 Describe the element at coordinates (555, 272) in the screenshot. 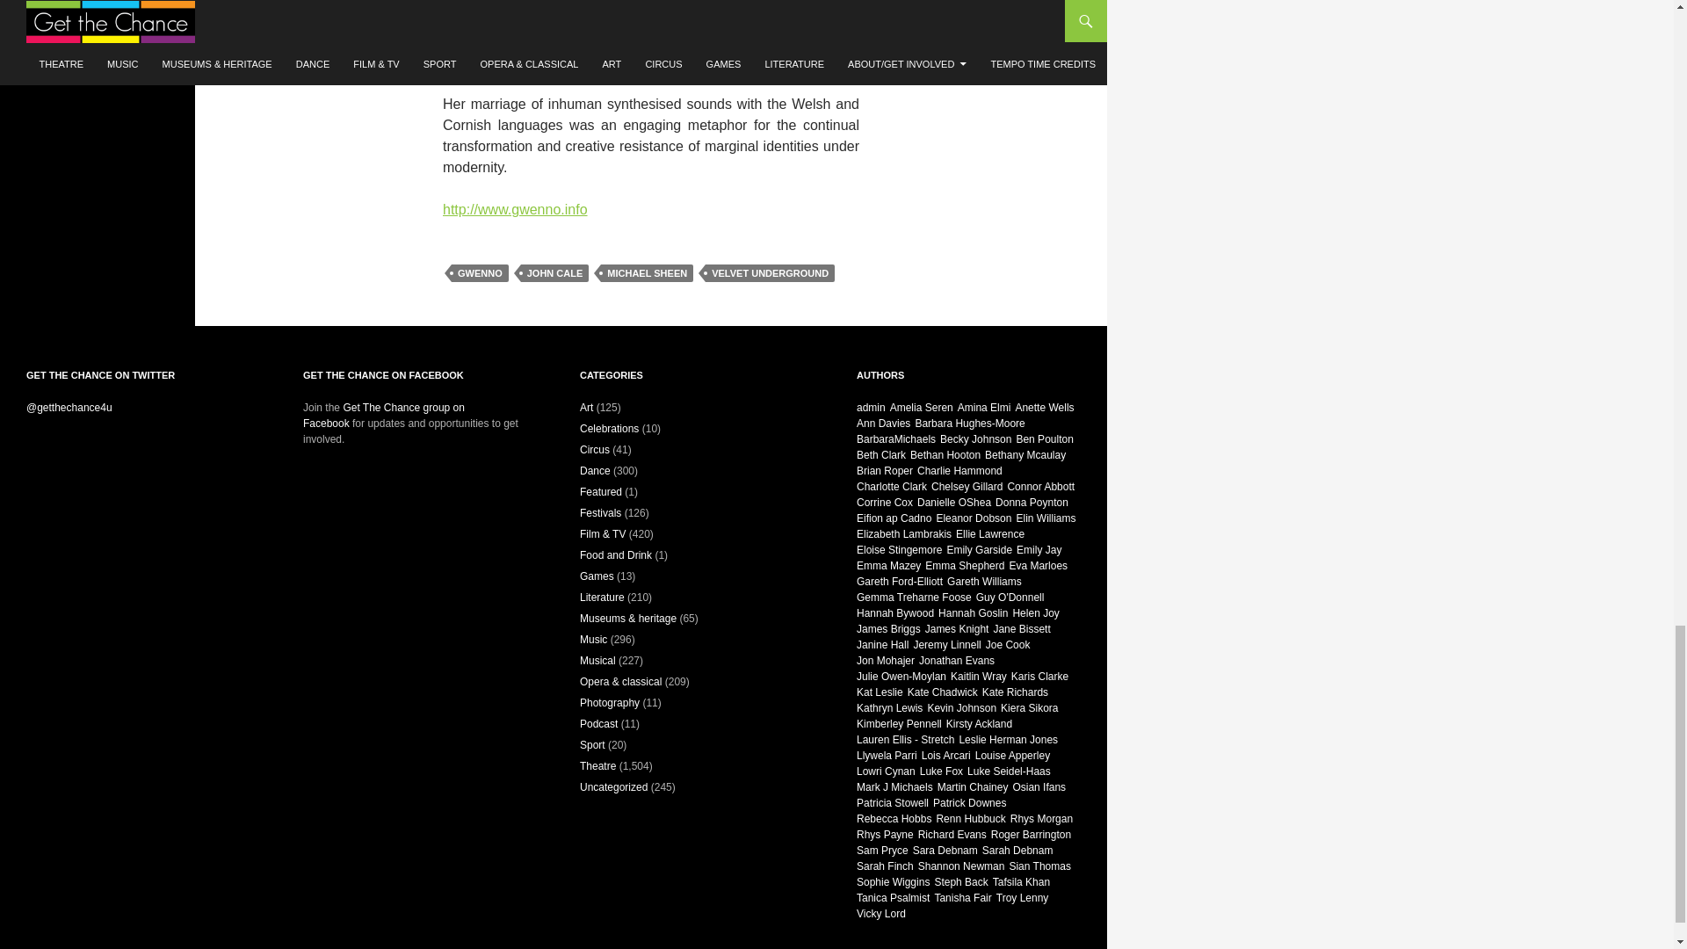

I see `JOHN CALE` at that location.